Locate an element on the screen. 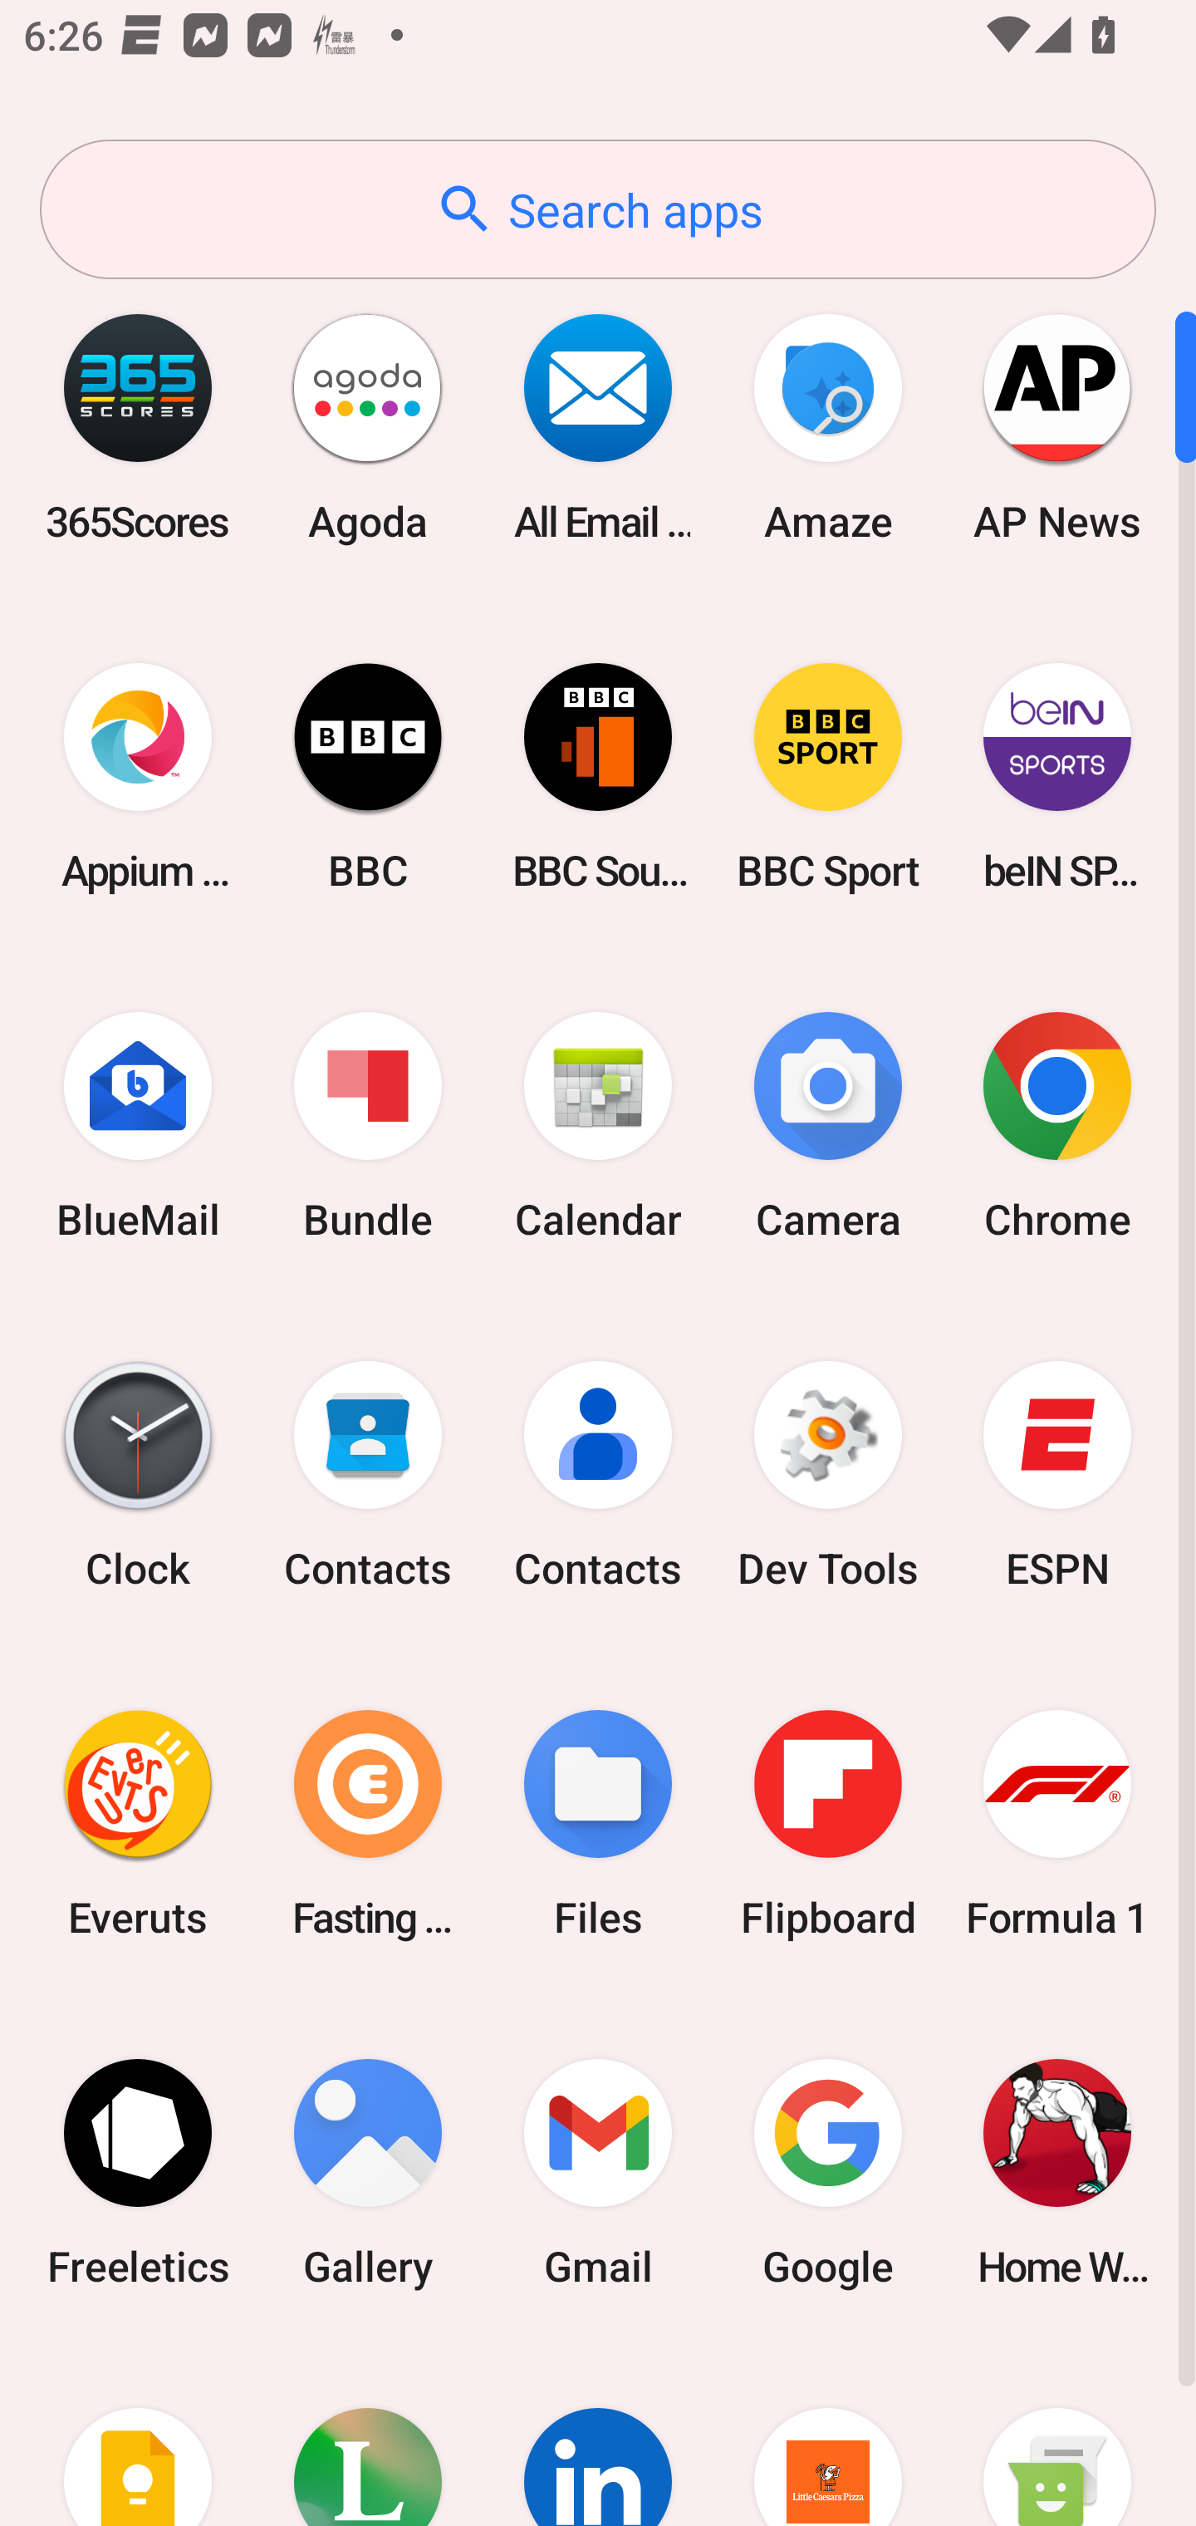 The height and width of the screenshot is (2526, 1196). All Email Connect is located at coordinates (598, 427).